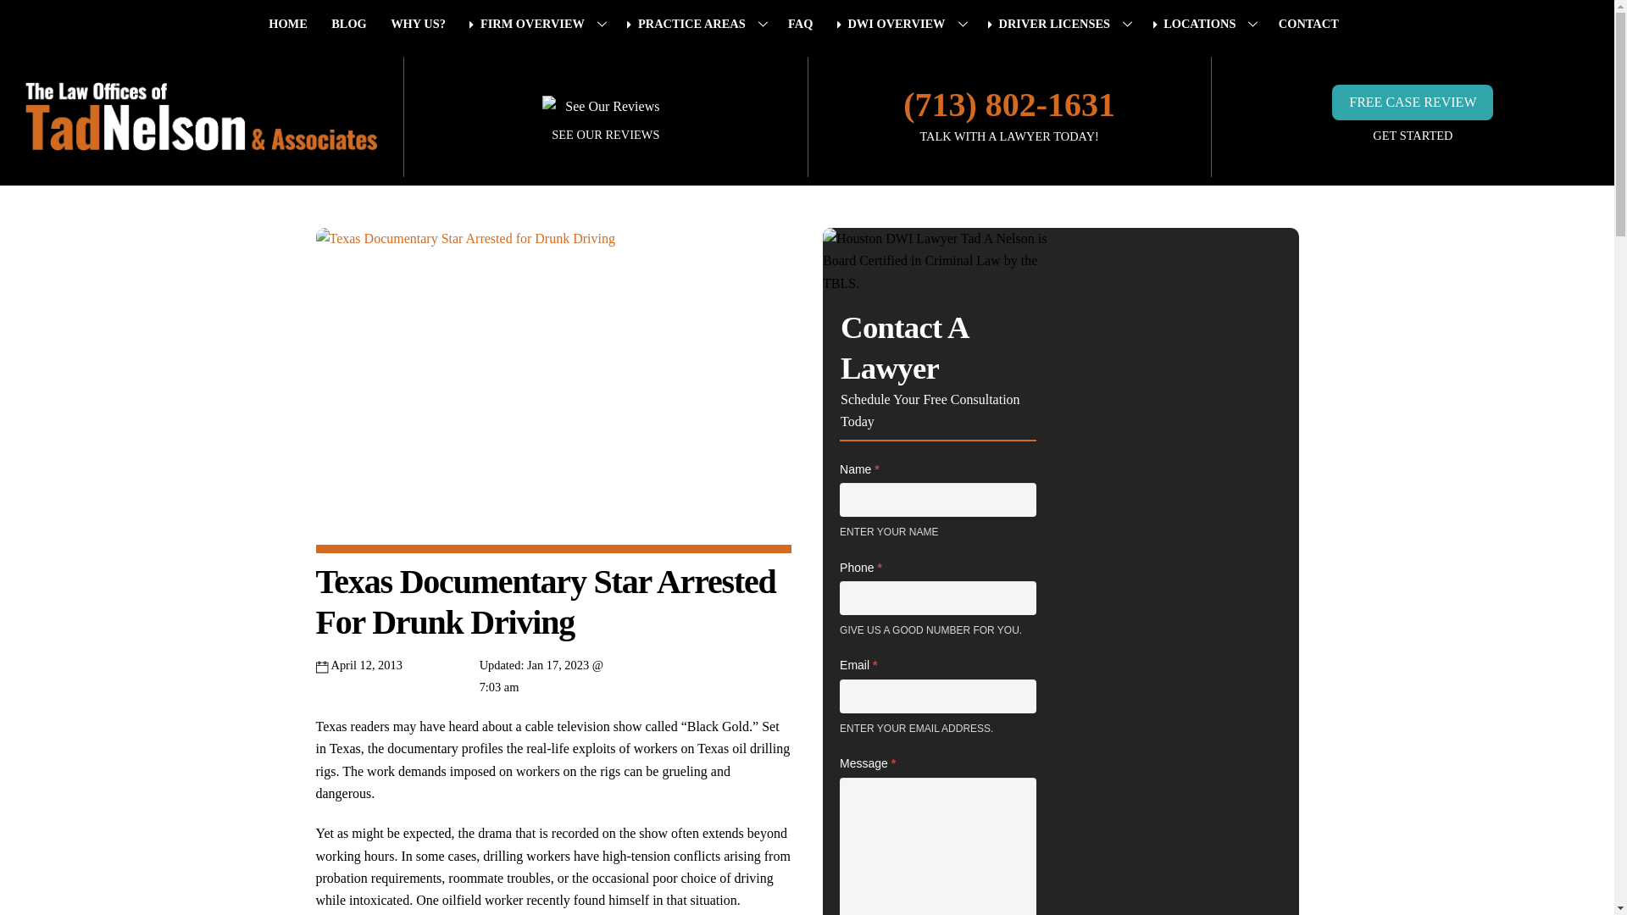 This screenshot has width=1627, height=915. I want to click on 5 Star Rating, so click(605, 108).